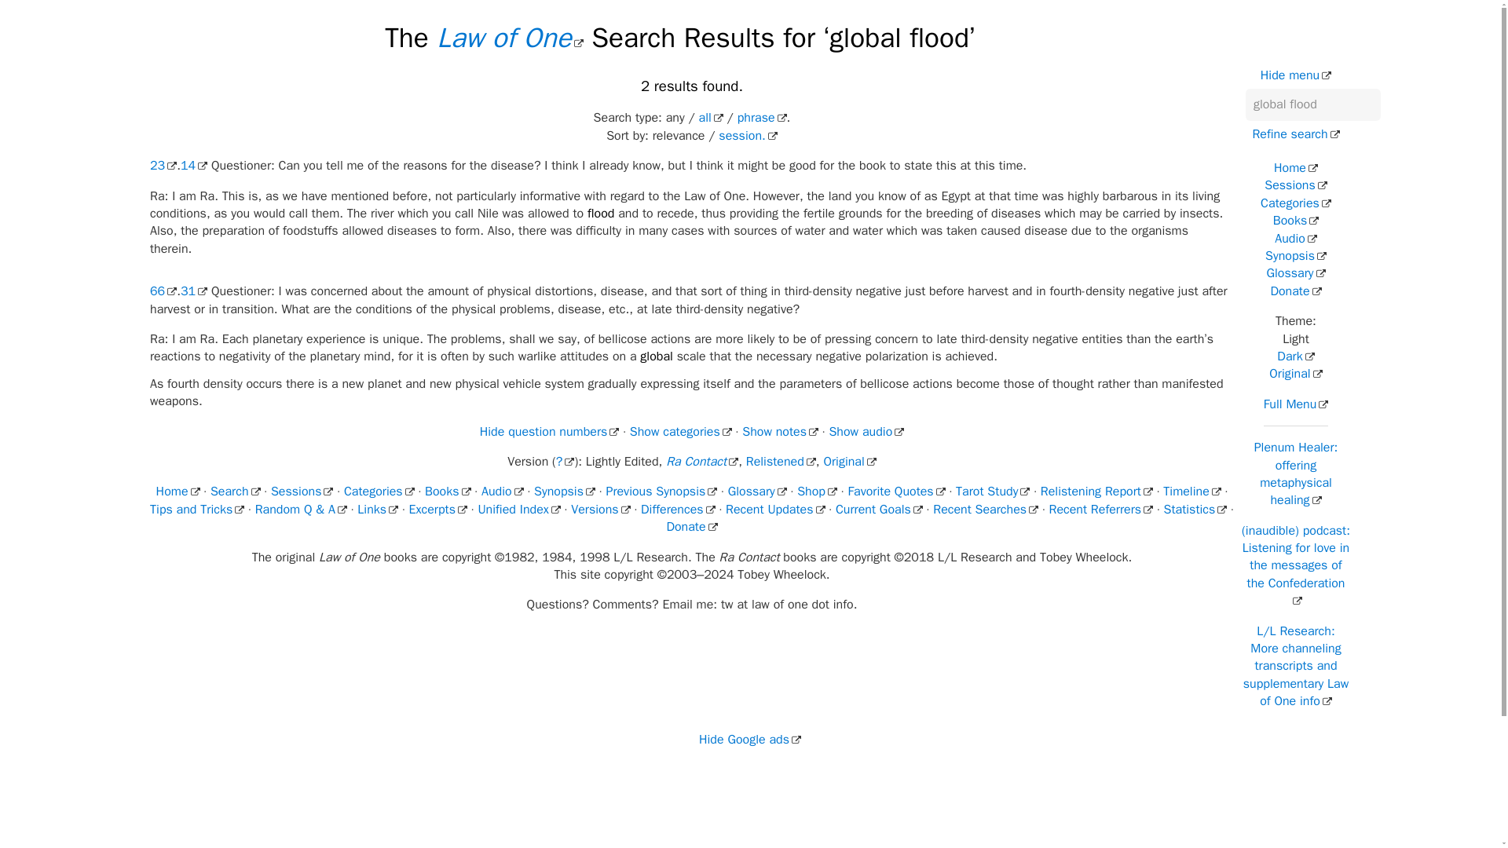 The height and width of the screenshot is (848, 1508). What do you see at coordinates (661, 492) in the screenshot?
I see `Previous Synopsis` at bounding box center [661, 492].